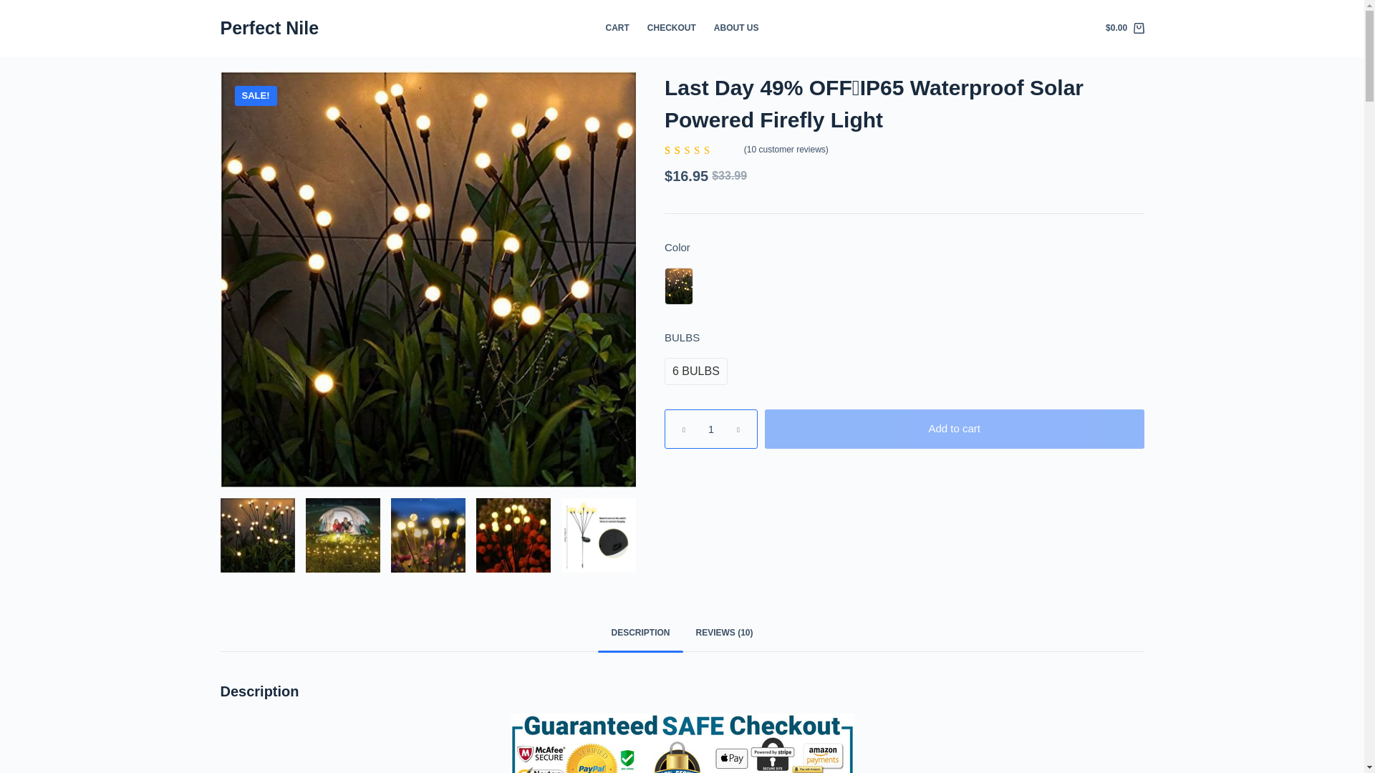  I want to click on CHECKOUT, so click(670, 29).